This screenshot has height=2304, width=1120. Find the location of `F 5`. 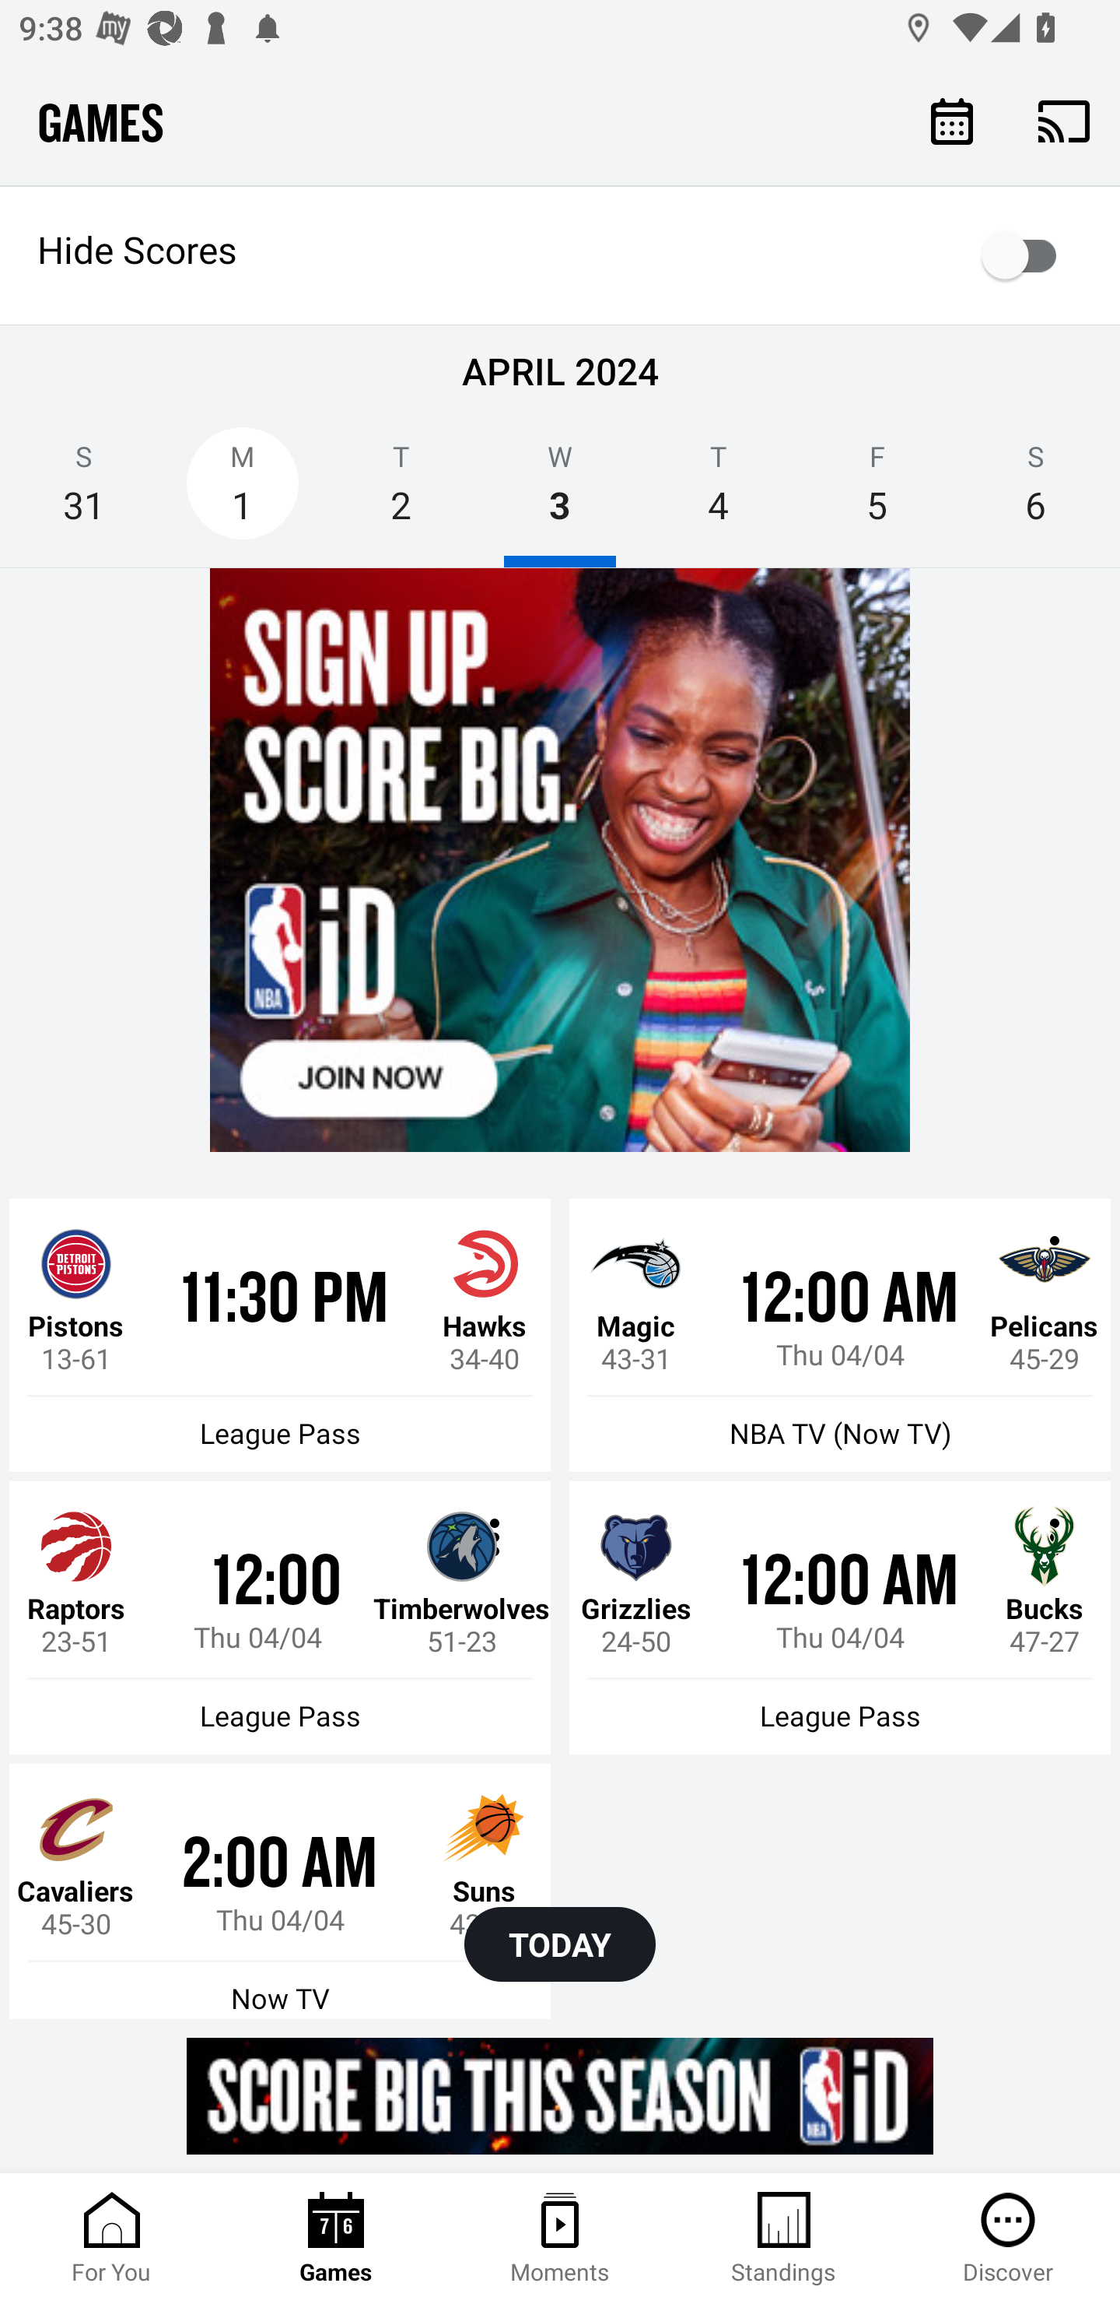

F 5 is located at coordinates (877, 492).